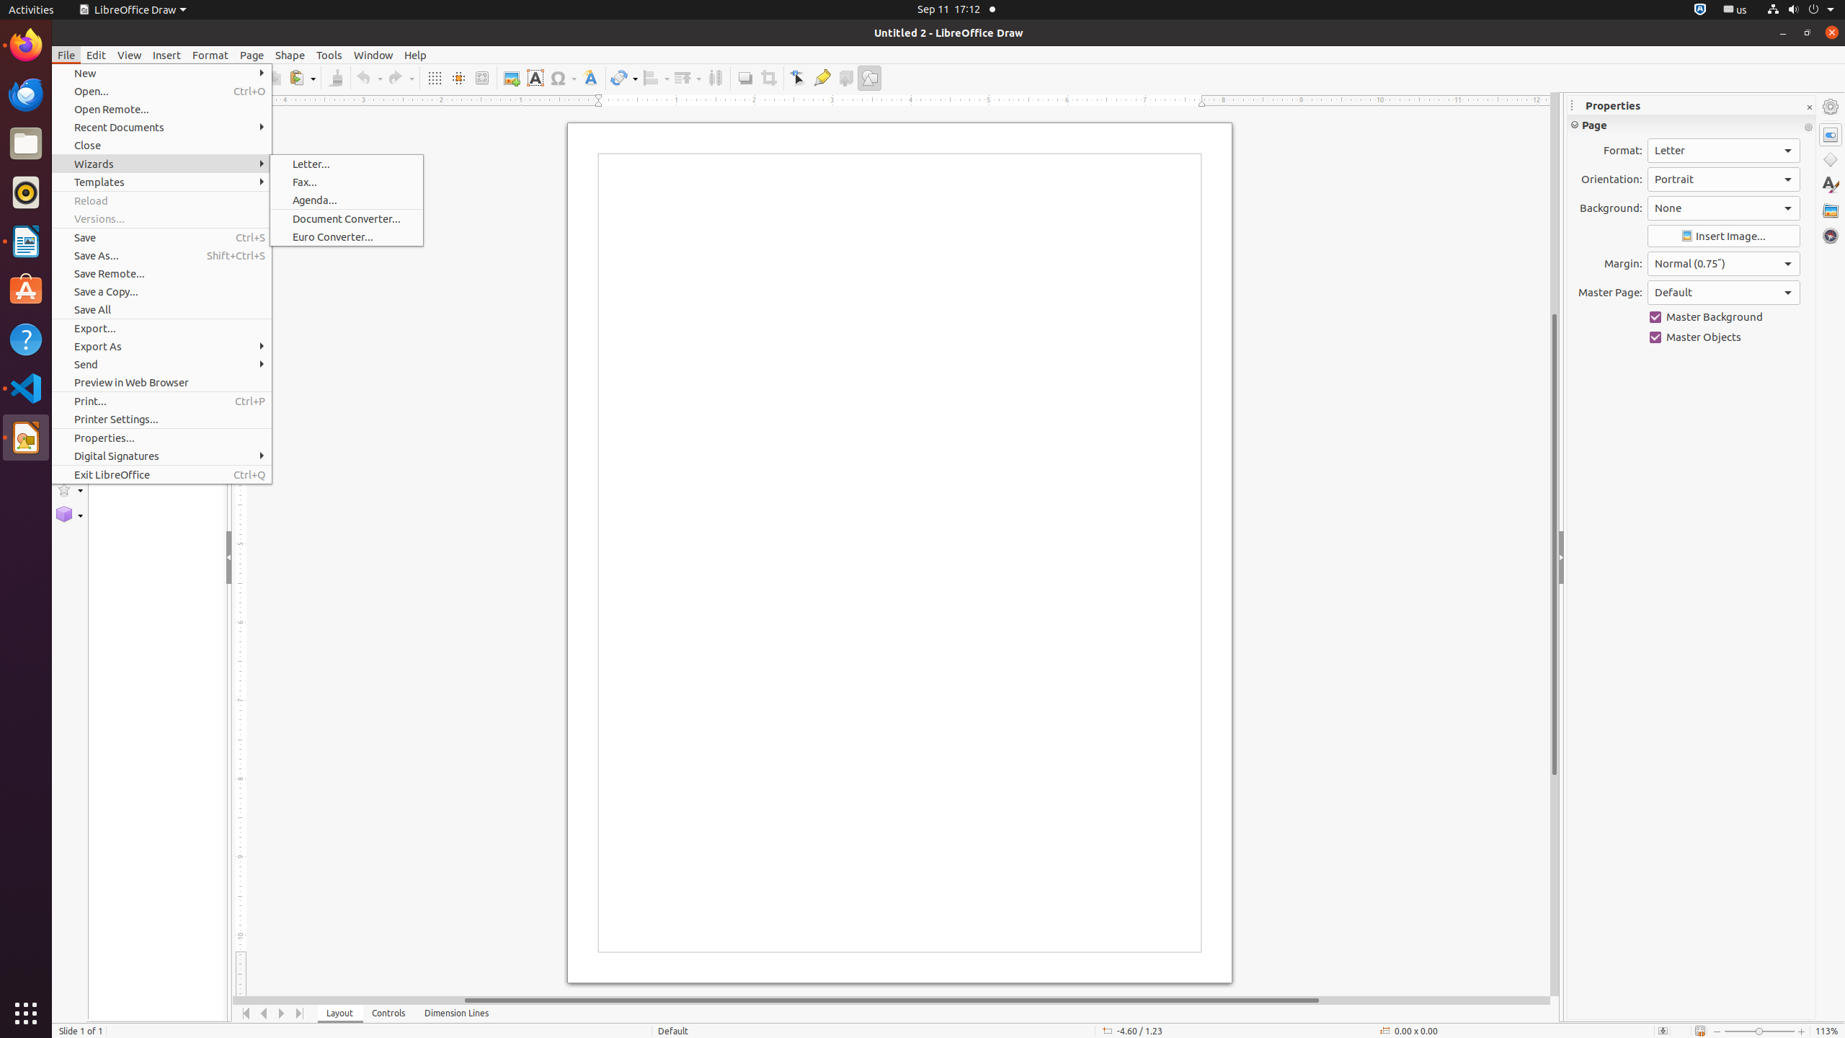 The image size is (1845, 1038). Describe the element at coordinates (458, 78) in the screenshot. I see `Helplines While Moving` at that location.